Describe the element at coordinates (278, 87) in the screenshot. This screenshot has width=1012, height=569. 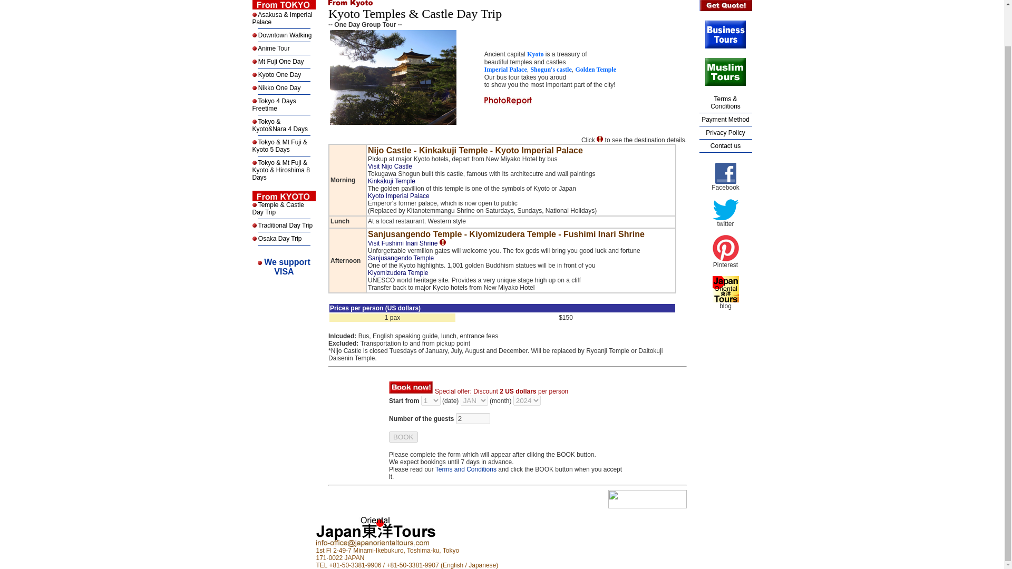
I see `Tokyo 4 Days Freetime` at that location.